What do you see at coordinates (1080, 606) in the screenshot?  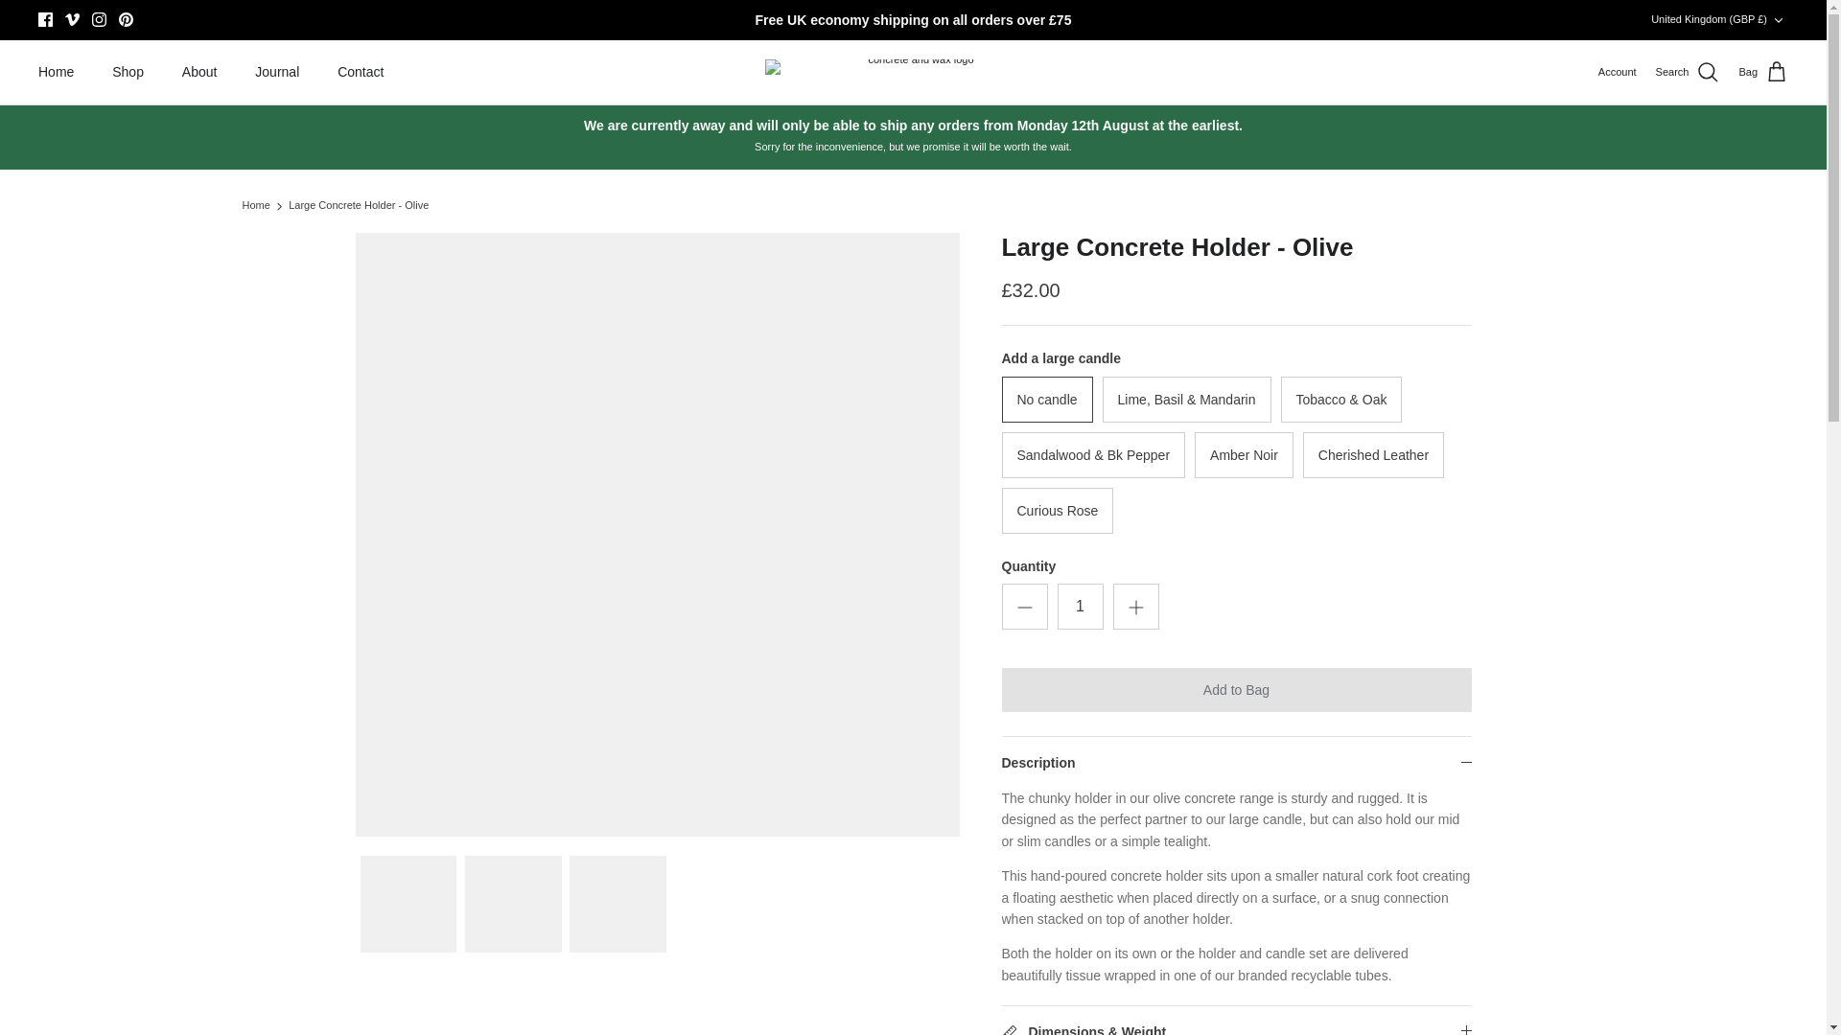 I see `1` at bounding box center [1080, 606].